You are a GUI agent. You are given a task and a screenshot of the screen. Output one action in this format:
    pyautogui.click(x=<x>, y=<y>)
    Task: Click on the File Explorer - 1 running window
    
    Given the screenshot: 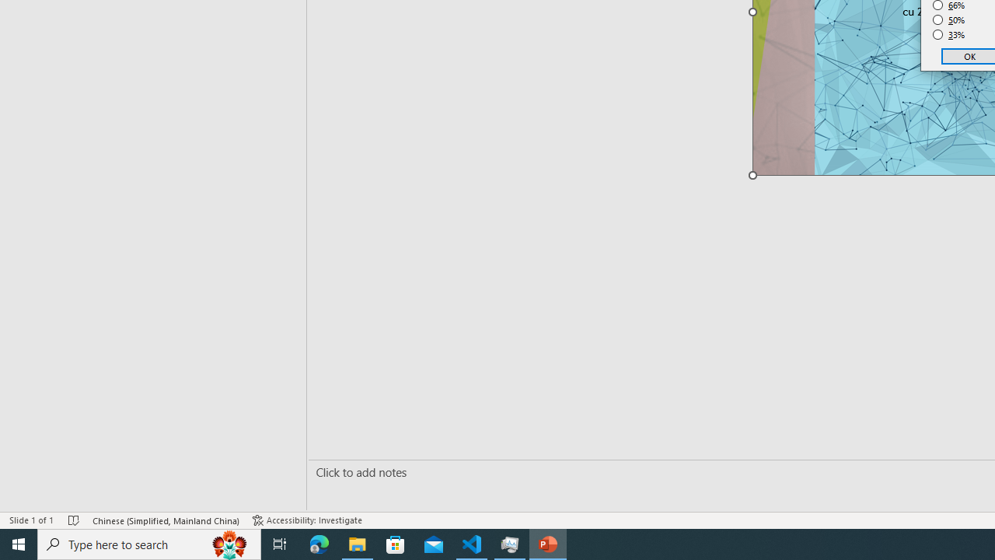 What is the action you would take?
    pyautogui.click(x=358, y=544)
    